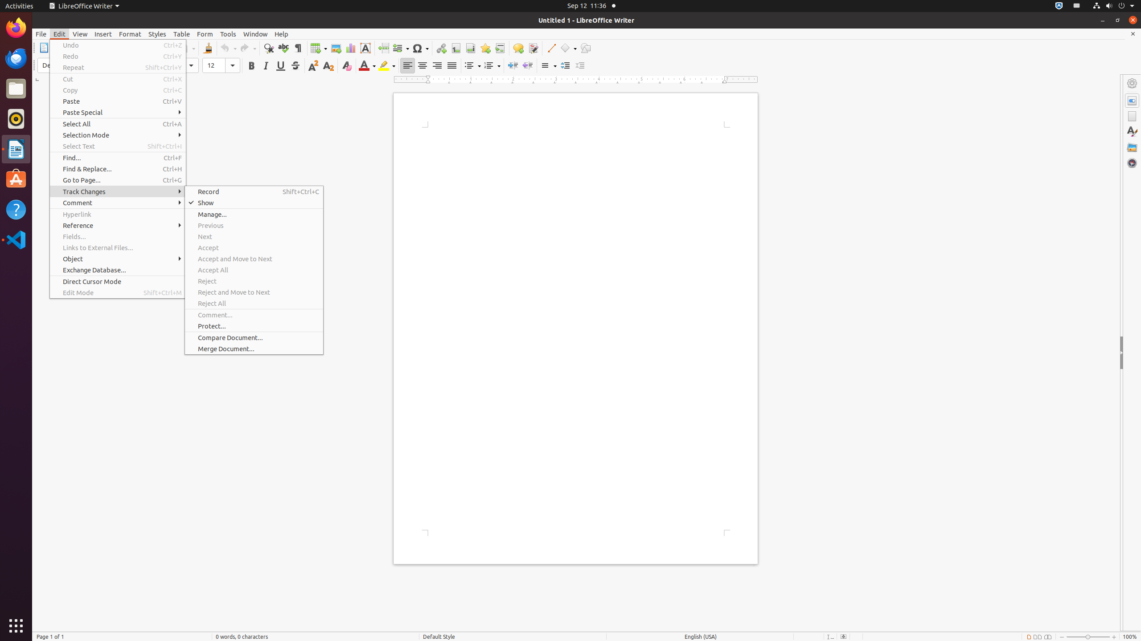 This screenshot has height=641, width=1141. What do you see at coordinates (347, 66) in the screenshot?
I see `Clear` at bounding box center [347, 66].